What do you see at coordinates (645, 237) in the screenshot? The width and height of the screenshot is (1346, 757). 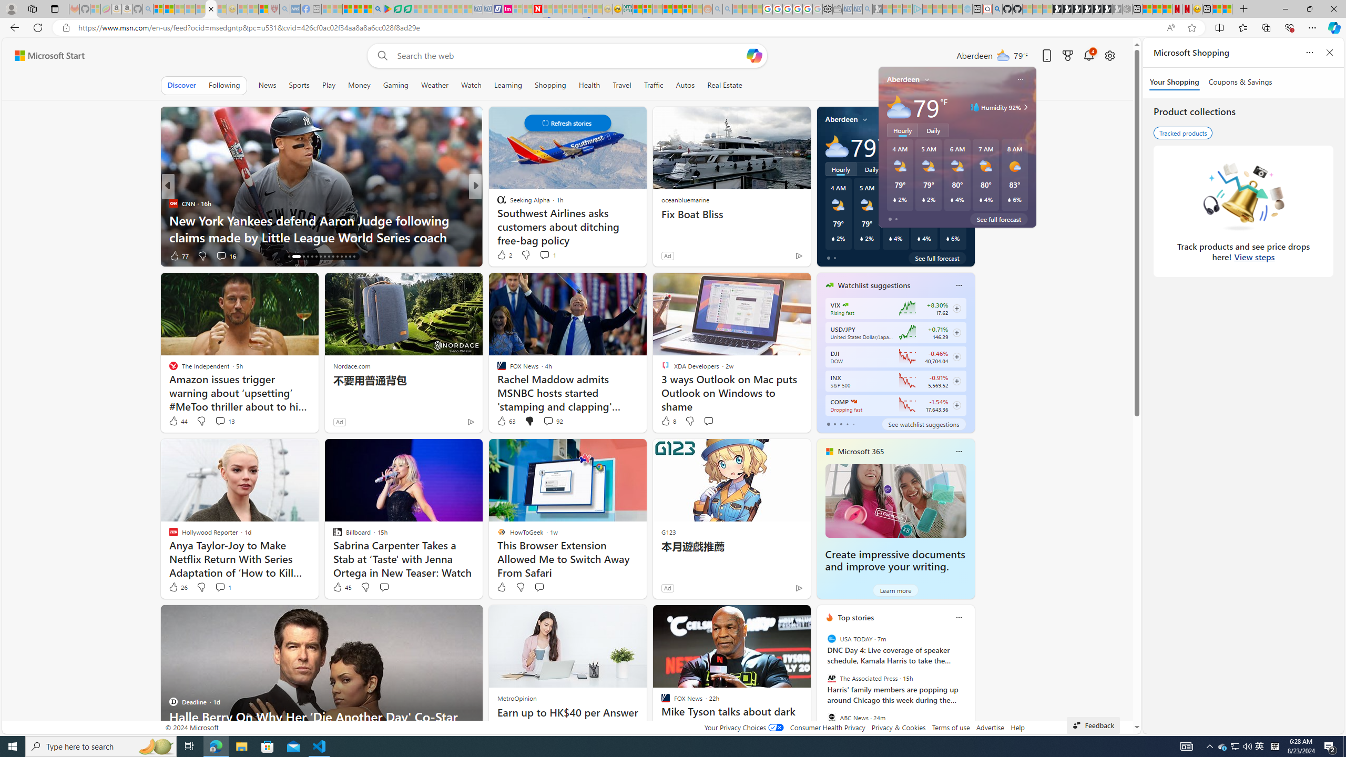 I see `Complicated app settings are a threat to user privacy` at bounding box center [645, 237].